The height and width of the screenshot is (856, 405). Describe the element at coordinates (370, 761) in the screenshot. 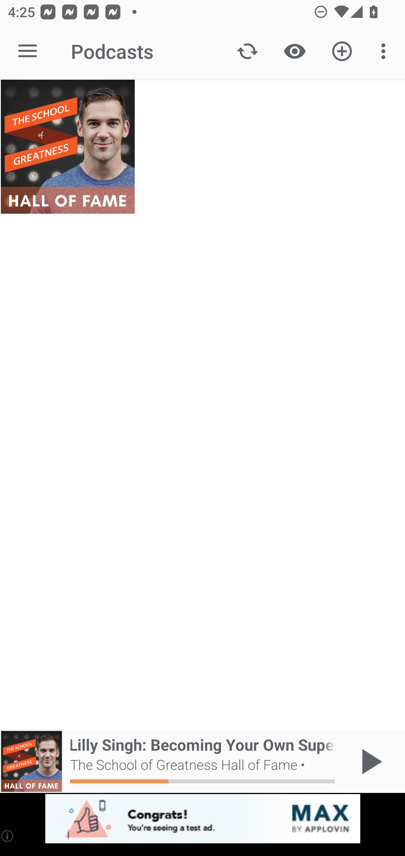

I see `Play / Pause` at that location.